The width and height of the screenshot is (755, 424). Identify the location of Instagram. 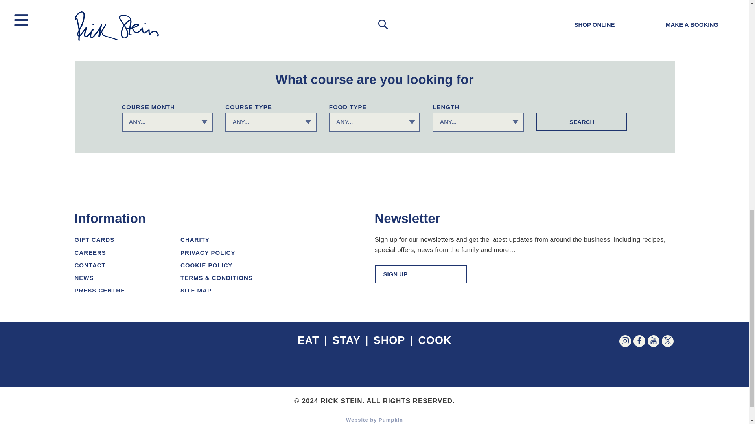
(624, 340).